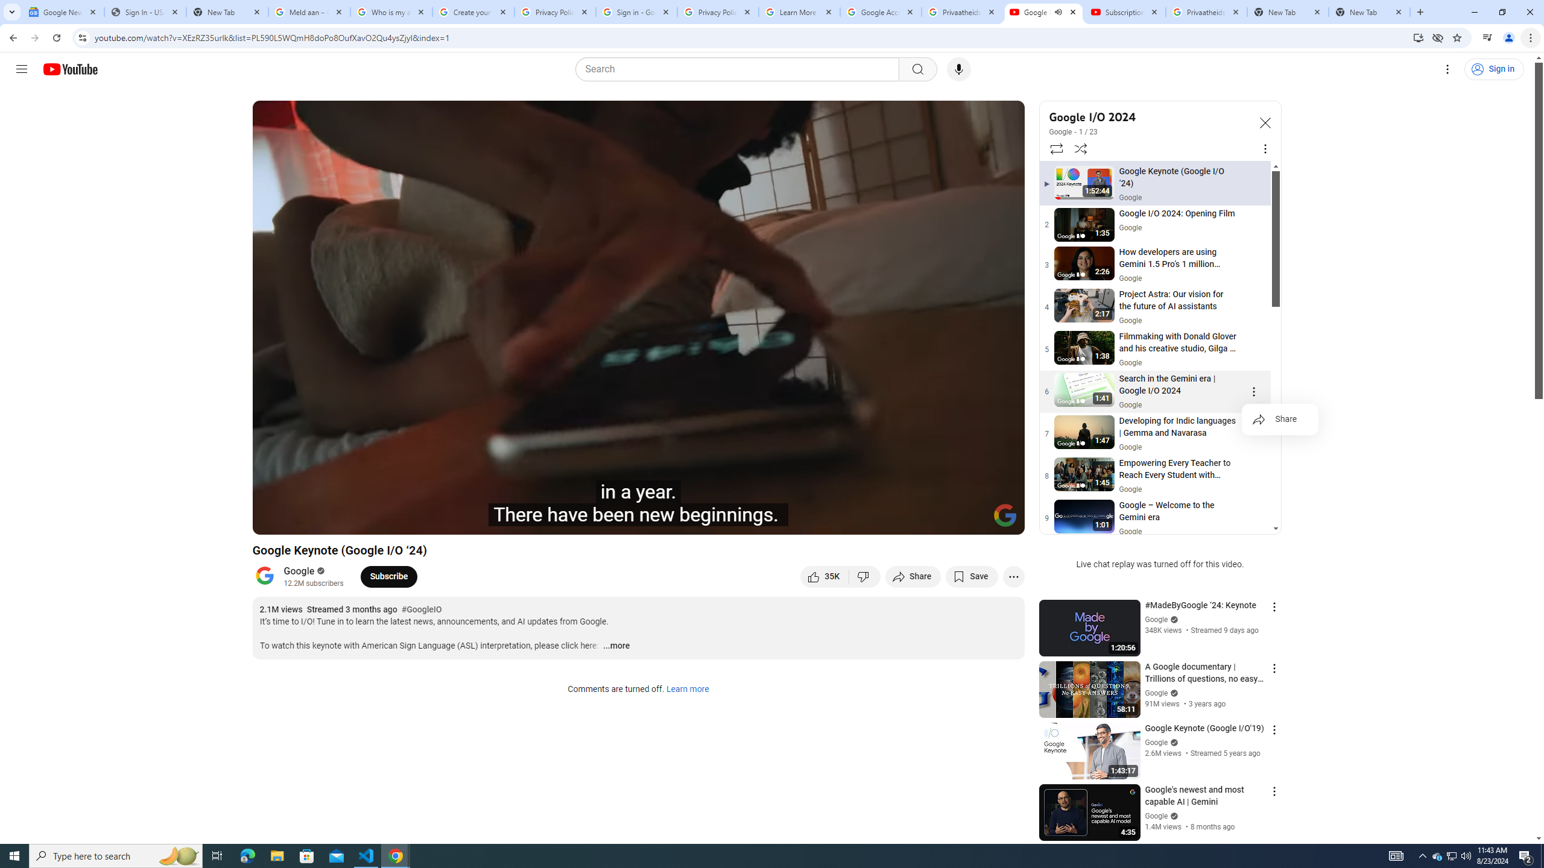 This screenshot has height=868, width=1544. I want to click on Google Account, so click(881, 12).